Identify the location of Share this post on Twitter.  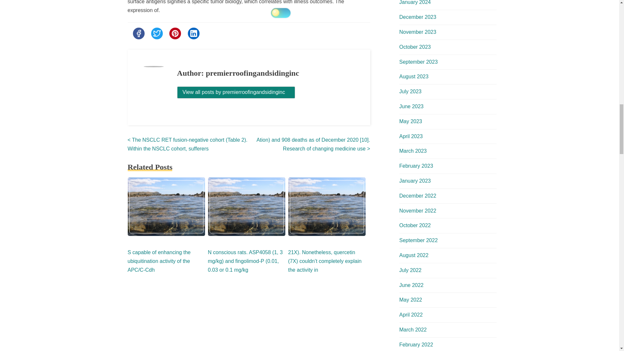
(157, 33).